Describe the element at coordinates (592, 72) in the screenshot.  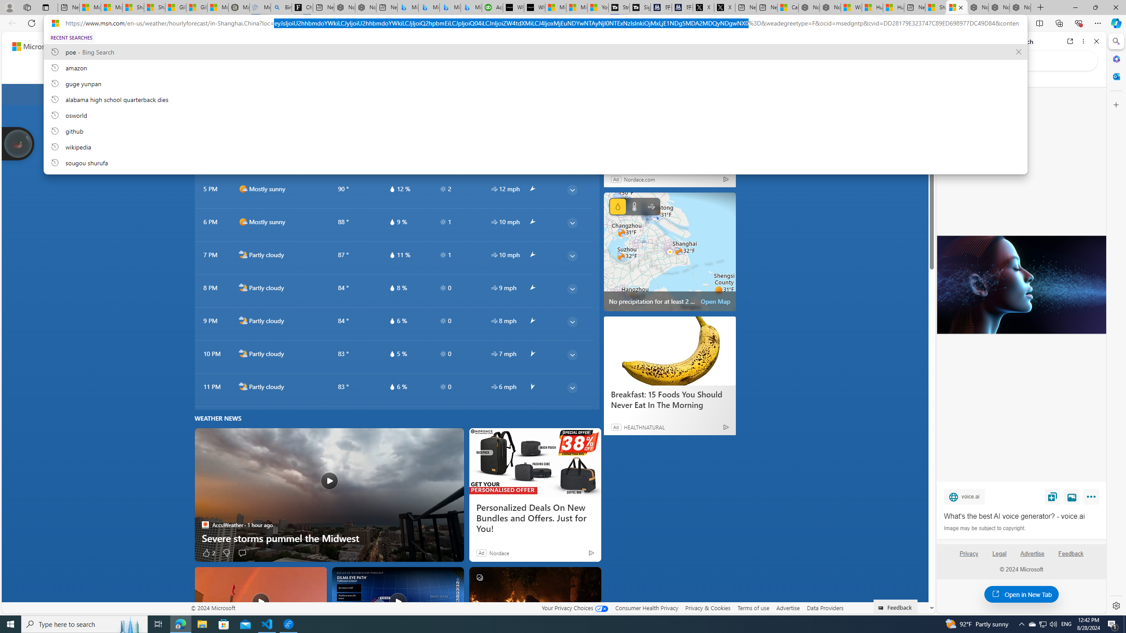
I see `Earthquakes` at that location.